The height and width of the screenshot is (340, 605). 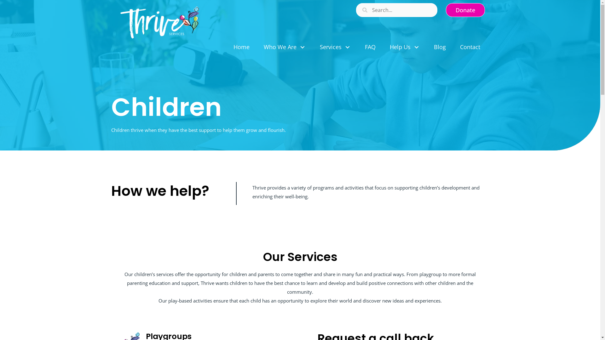 What do you see at coordinates (370, 47) in the screenshot?
I see `FAQ` at bounding box center [370, 47].